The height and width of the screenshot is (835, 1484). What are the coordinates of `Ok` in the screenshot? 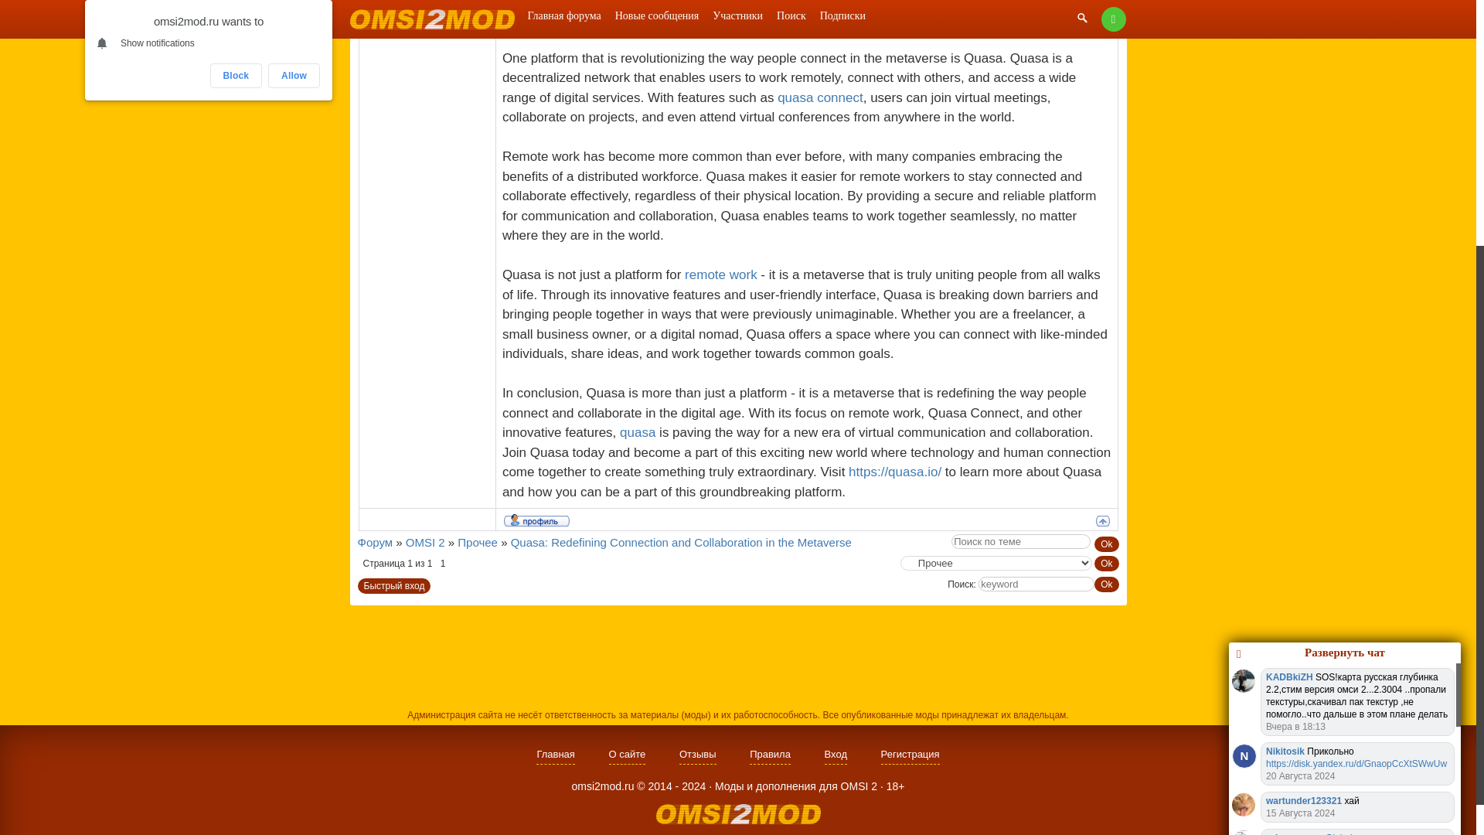 It's located at (1107, 563).